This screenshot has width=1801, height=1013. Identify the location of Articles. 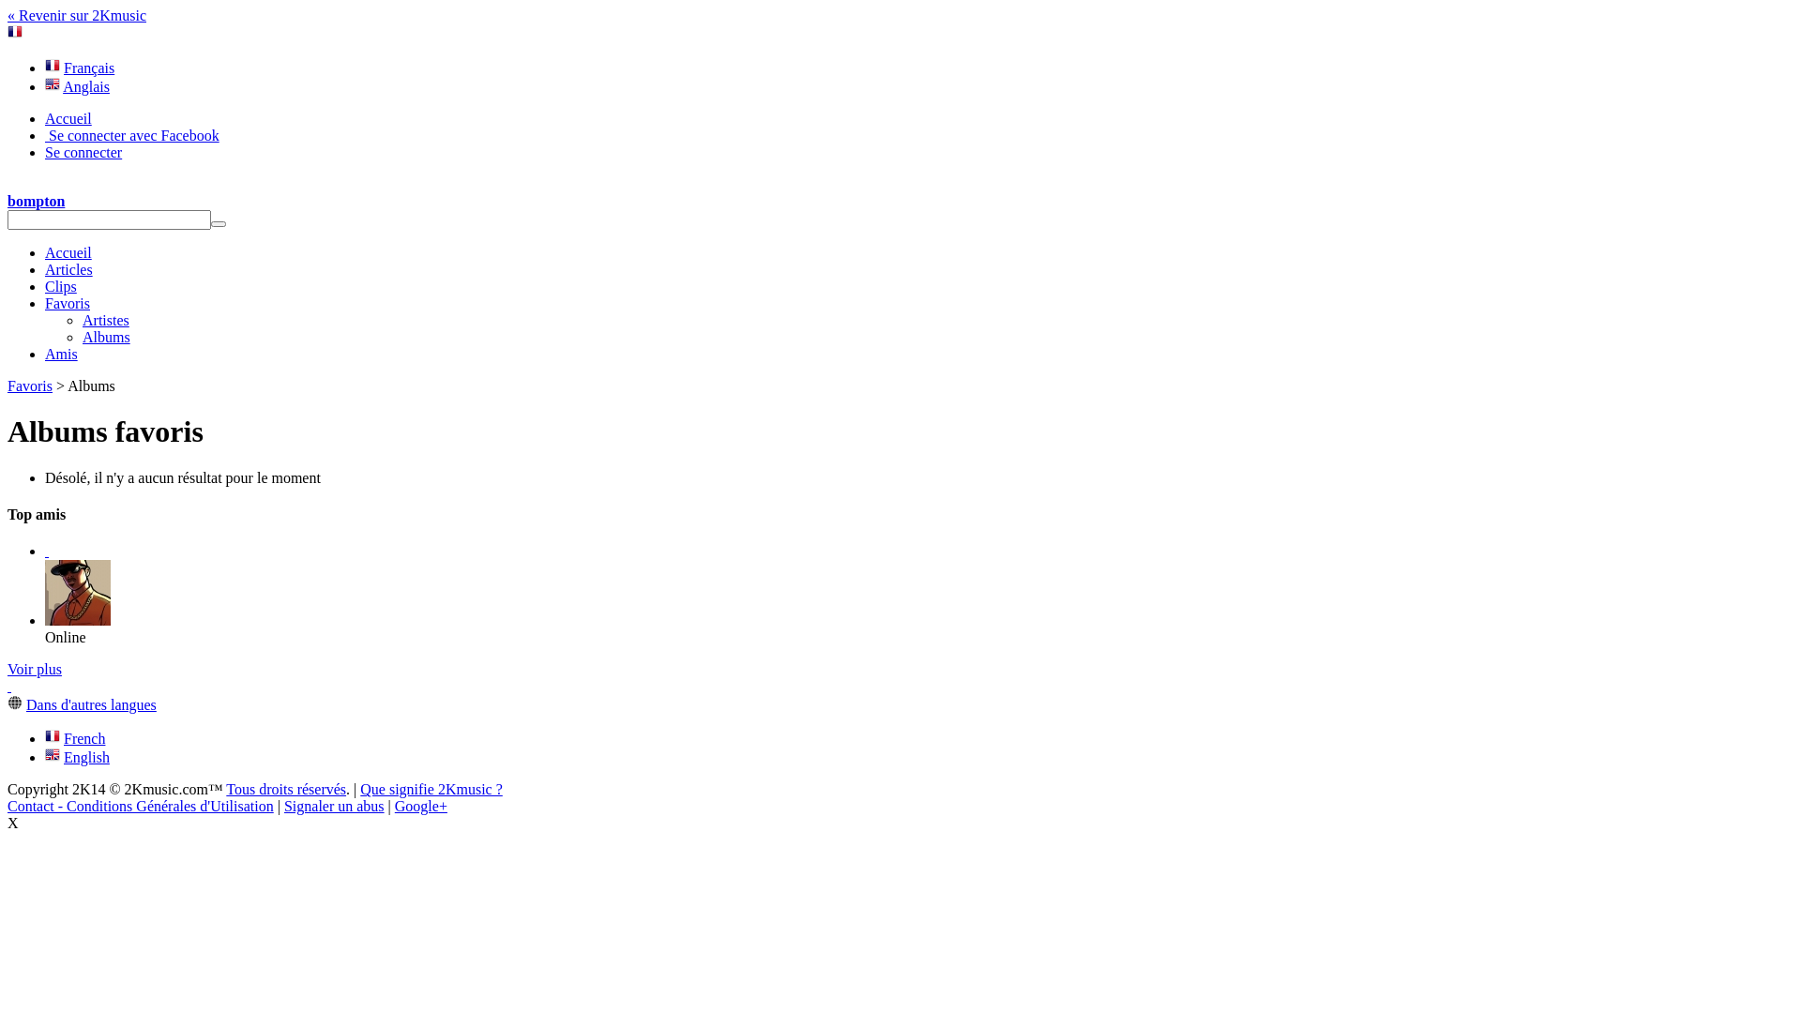
(69, 270).